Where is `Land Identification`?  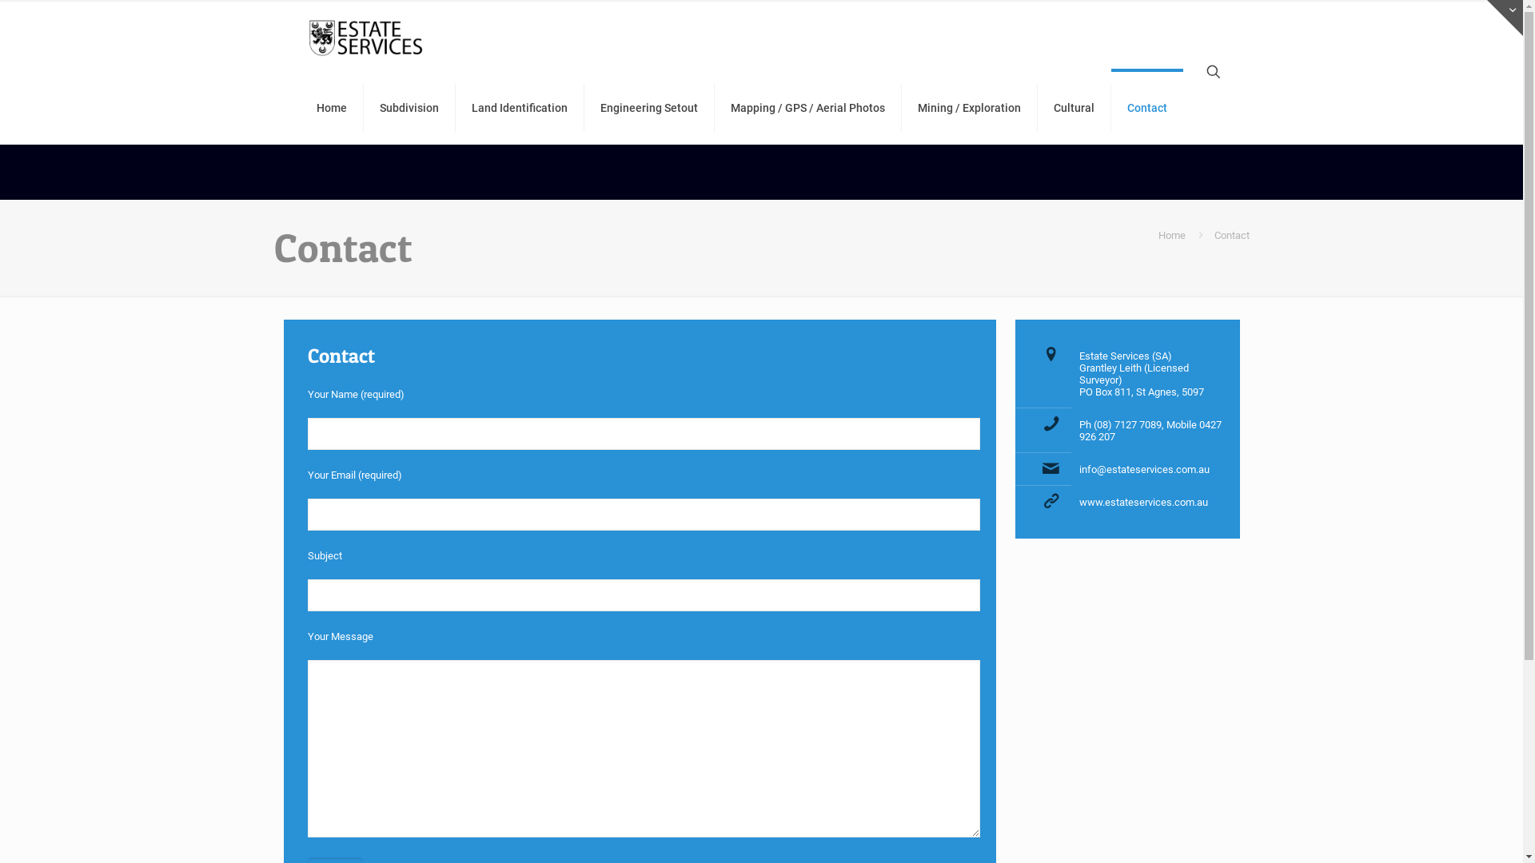
Land Identification is located at coordinates (520, 108).